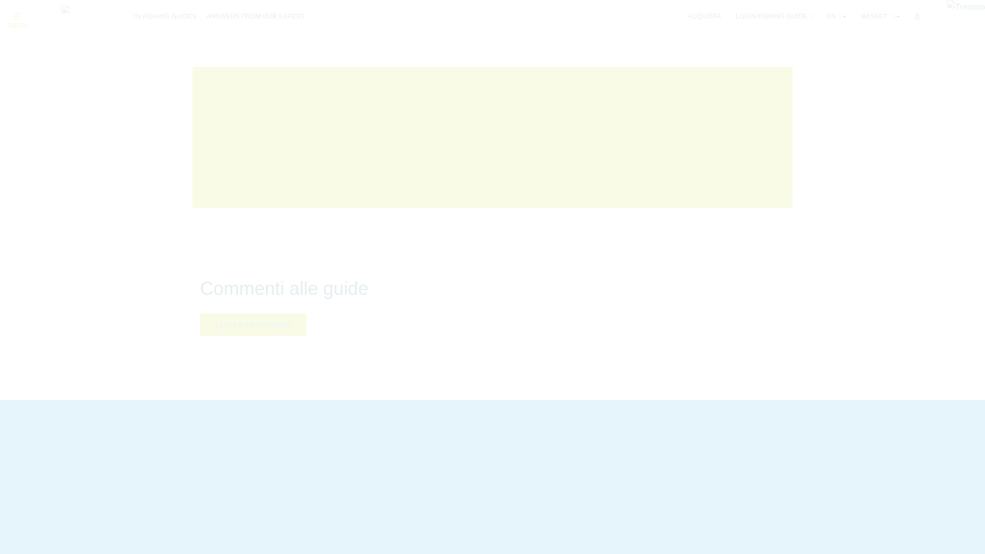  I want to click on MENU, so click(28, 16).